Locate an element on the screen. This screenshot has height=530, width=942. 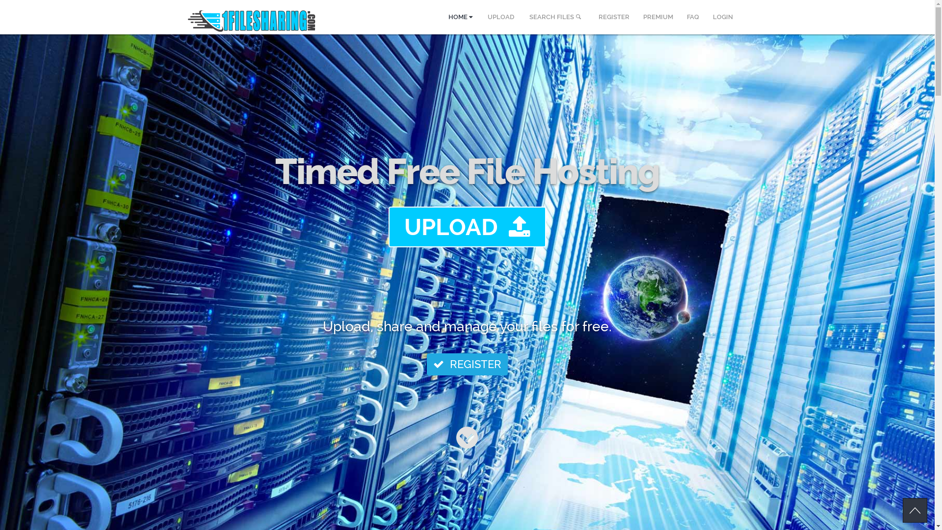
LOGIN is located at coordinates (722, 17).